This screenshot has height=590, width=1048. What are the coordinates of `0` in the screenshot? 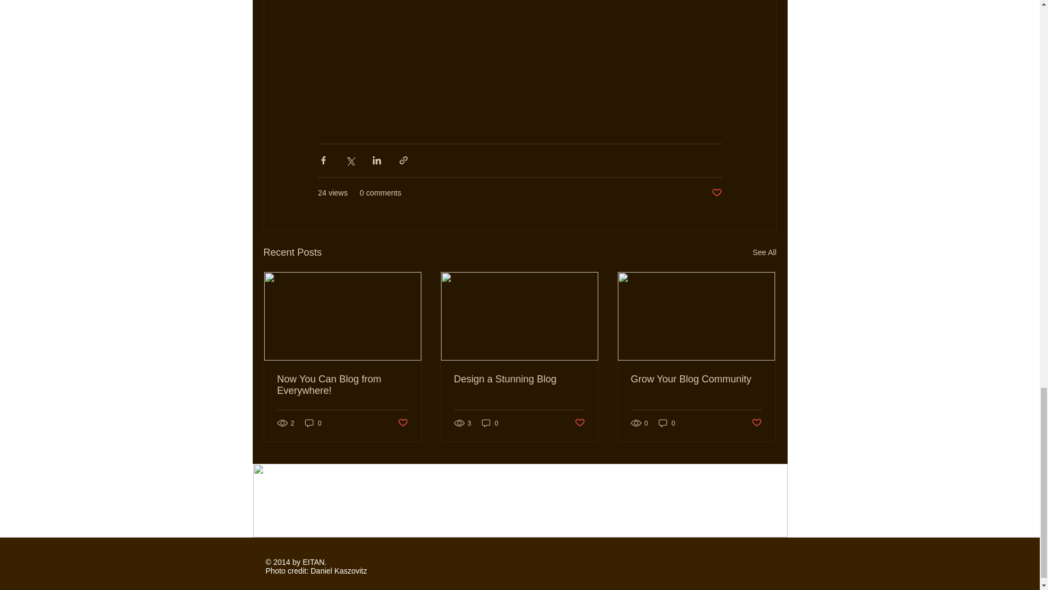 It's located at (313, 423).